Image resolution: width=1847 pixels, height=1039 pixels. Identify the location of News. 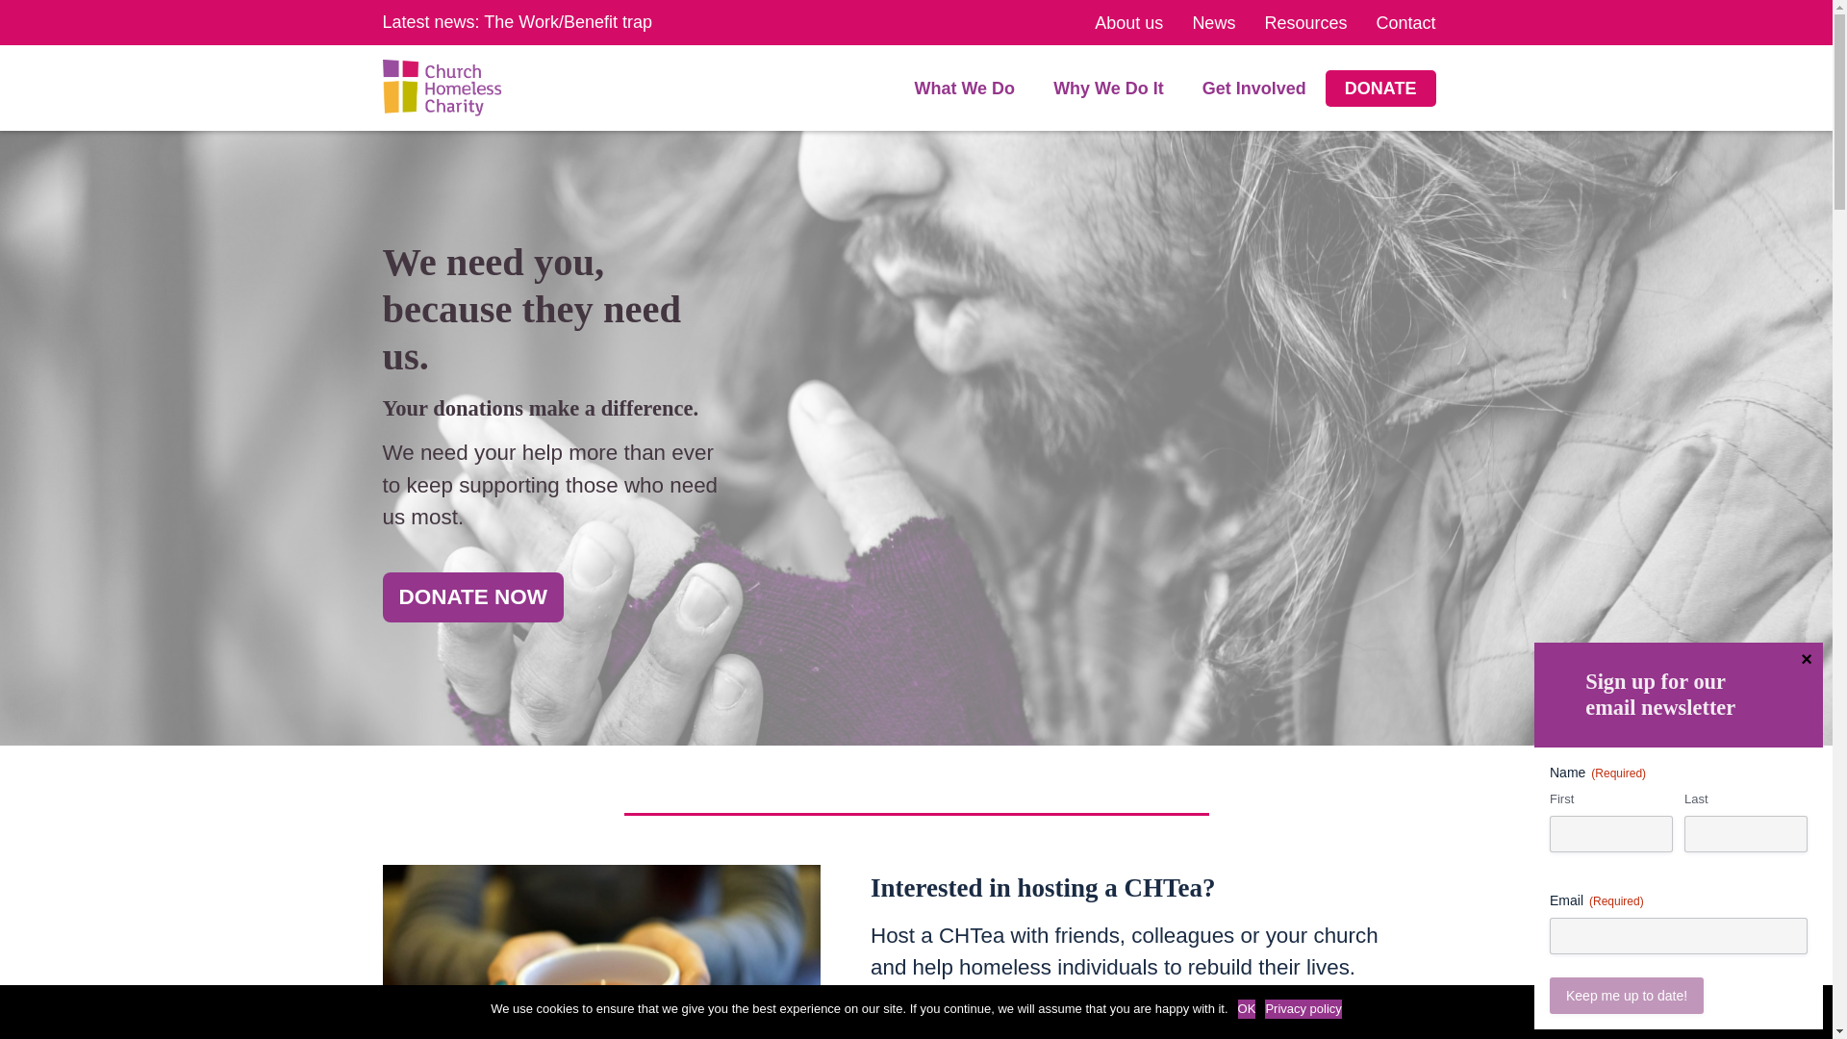
(1213, 23).